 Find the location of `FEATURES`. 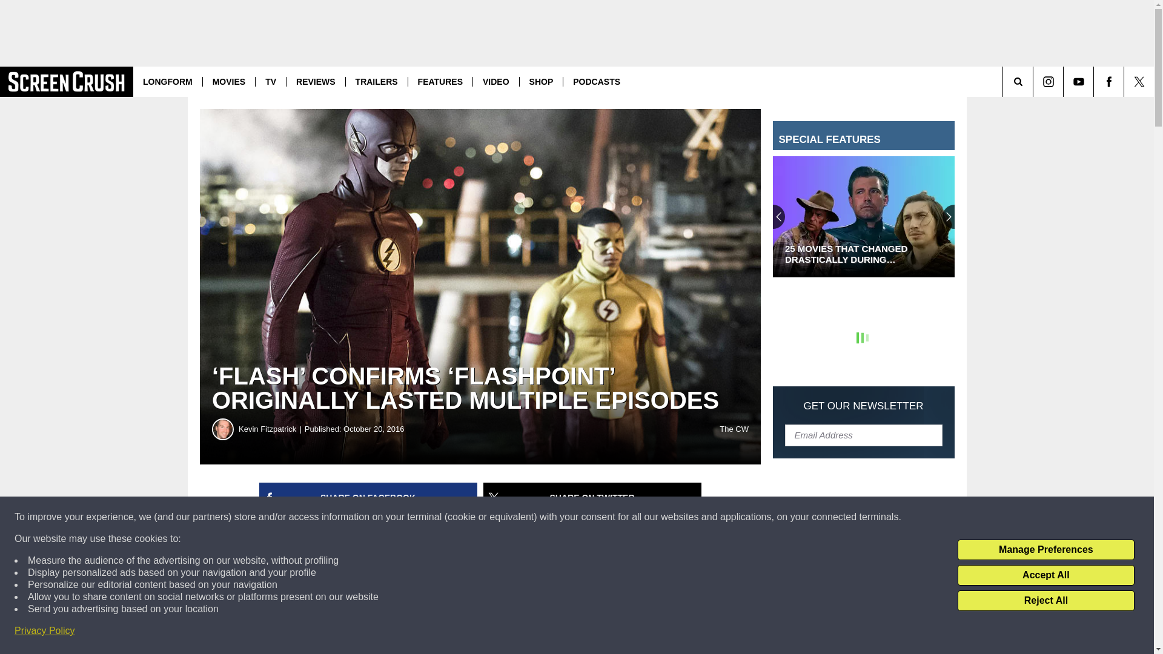

FEATURES is located at coordinates (440, 81).